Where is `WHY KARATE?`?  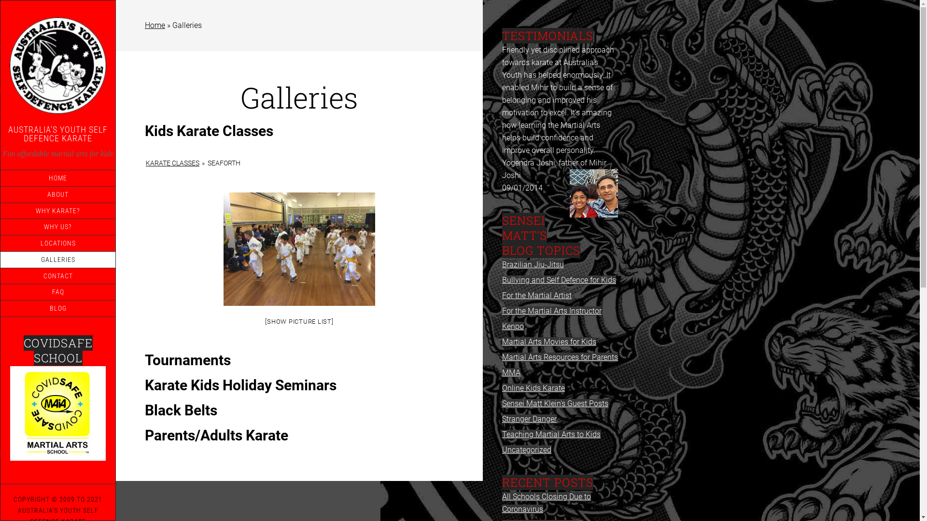
WHY KARATE? is located at coordinates (58, 210).